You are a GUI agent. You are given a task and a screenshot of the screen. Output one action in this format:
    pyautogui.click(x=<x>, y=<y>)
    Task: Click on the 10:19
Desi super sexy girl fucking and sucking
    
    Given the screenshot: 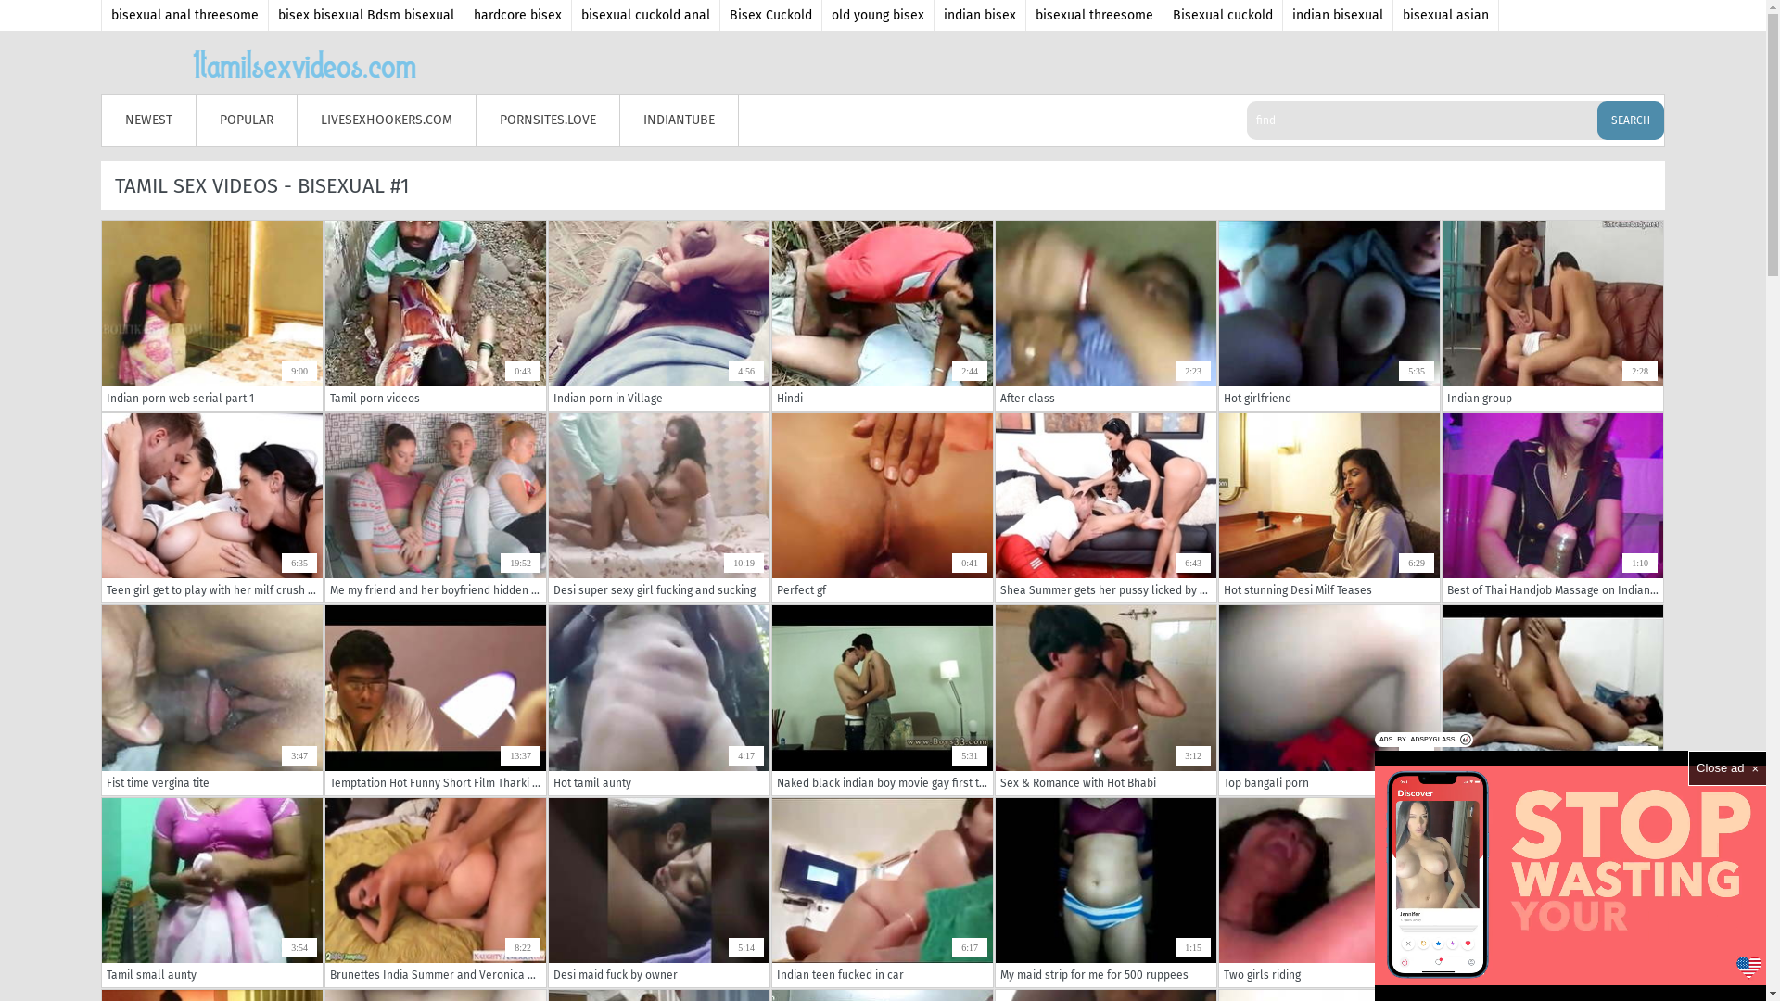 What is the action you would take?
    pyautogui.click(x=659, y=508)
    